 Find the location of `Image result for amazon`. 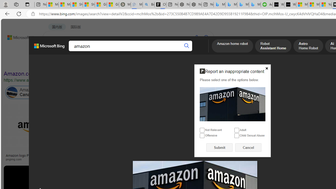

Image result for amazon is located at coordinates (242, 177).